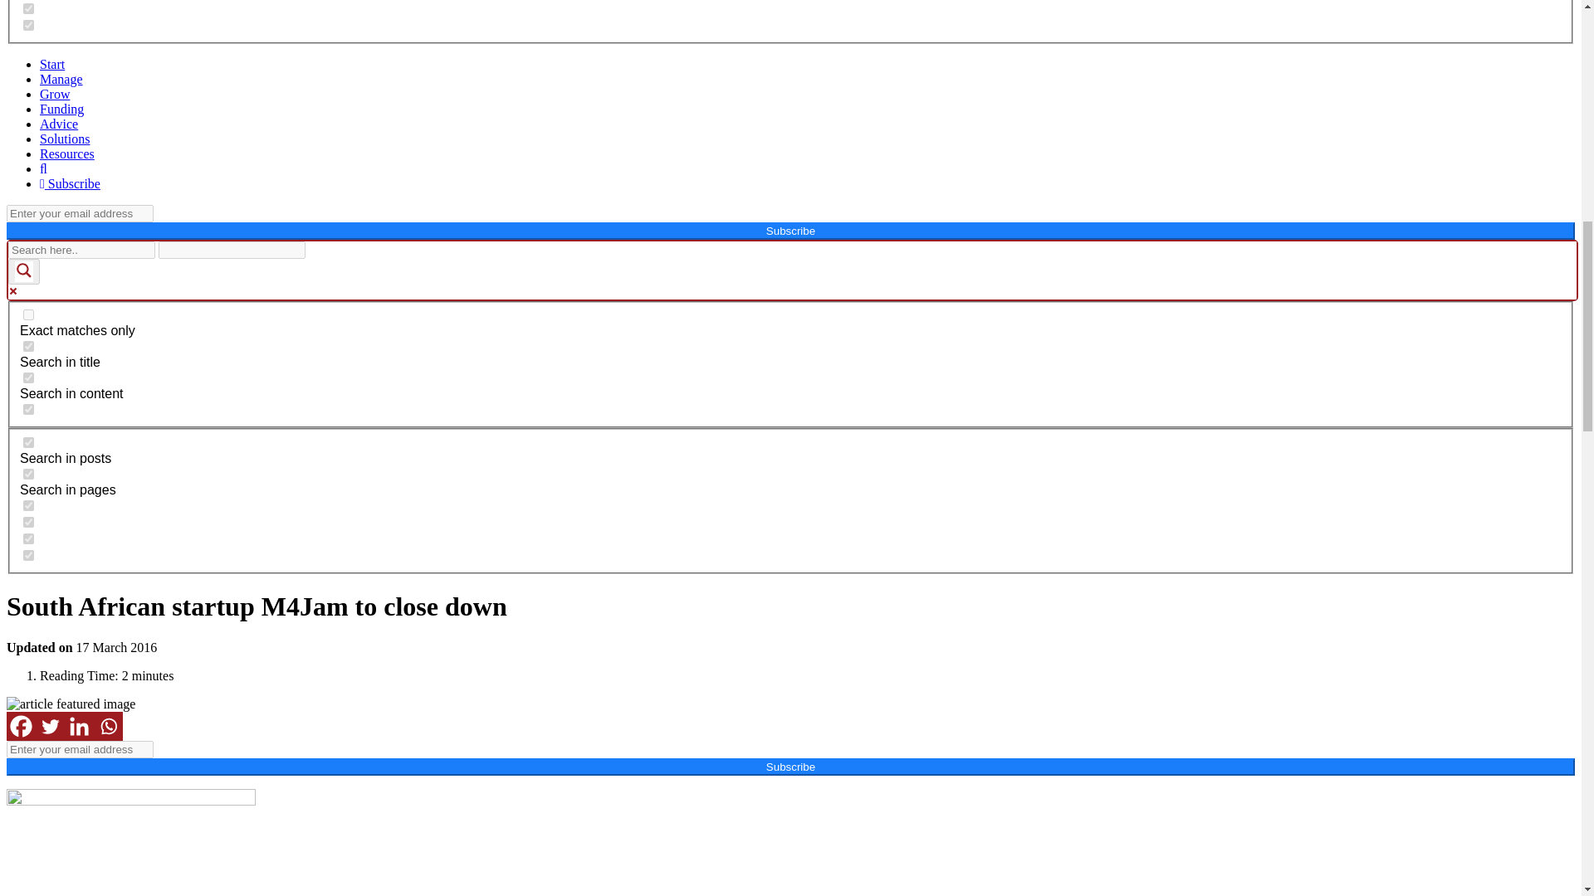 The image size is (1594, 896). What do you see at coordinates (28, 25) in the screenshot?
I see `brands` at bounding box center [28, 25].